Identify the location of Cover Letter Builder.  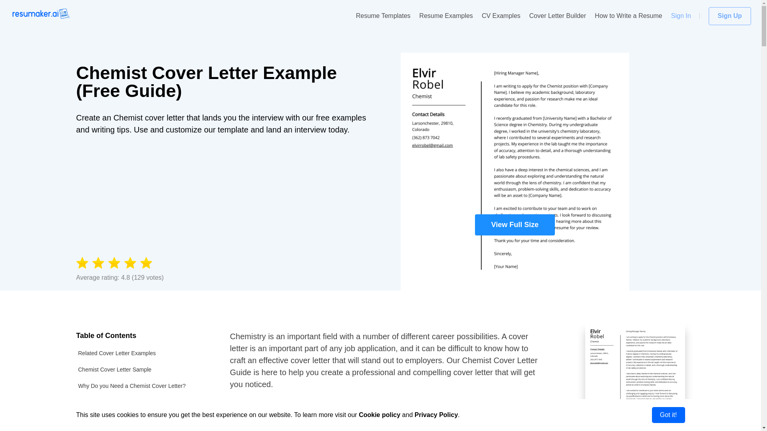
(557, 16).